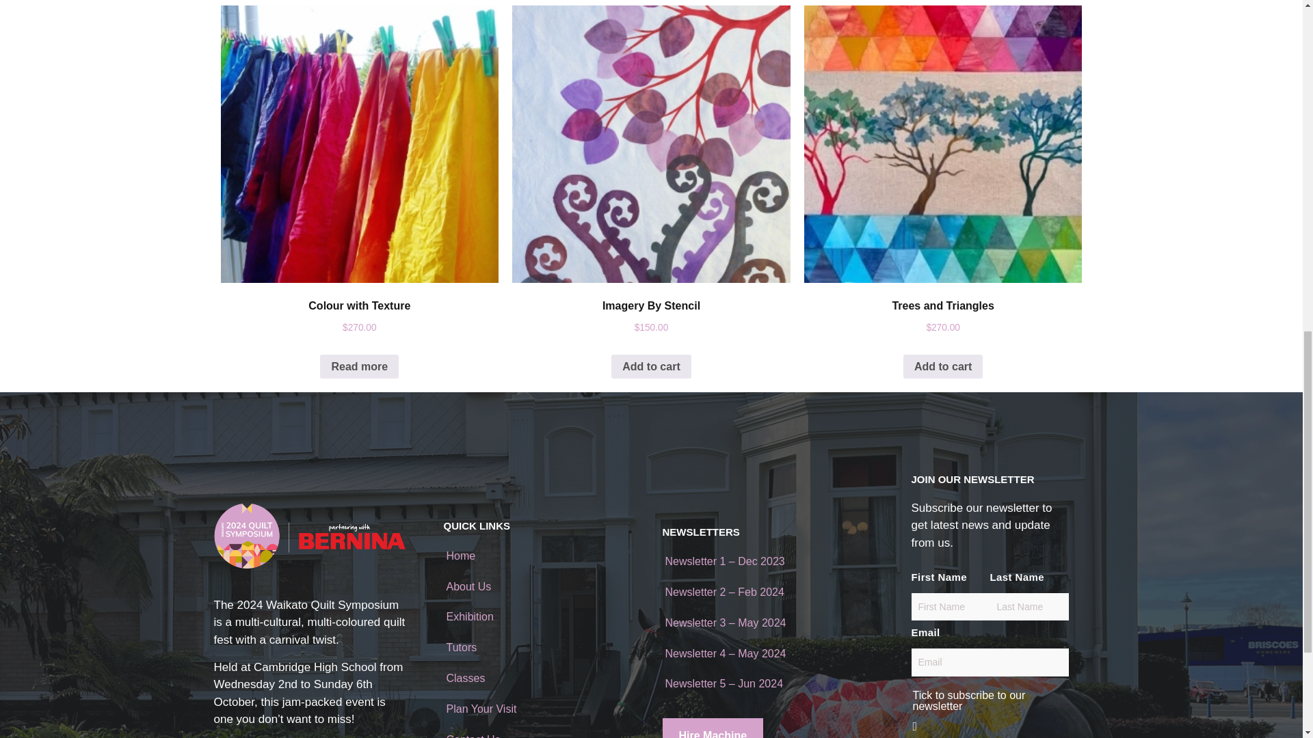 Image resolution: width=1313 pixels, height=738 pixels. I want to click on Contact Us, so click(473, 735).